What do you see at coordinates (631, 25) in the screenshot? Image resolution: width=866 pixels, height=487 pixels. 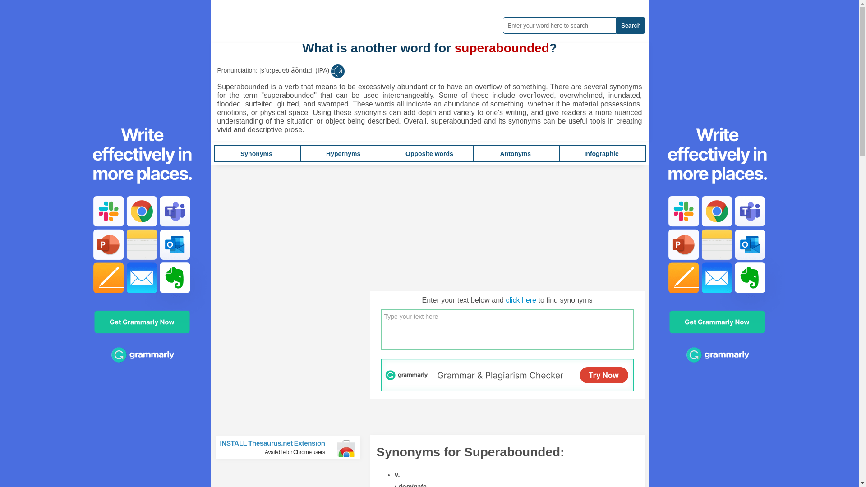 I see `Infographic` at bounding box center [631, 25].